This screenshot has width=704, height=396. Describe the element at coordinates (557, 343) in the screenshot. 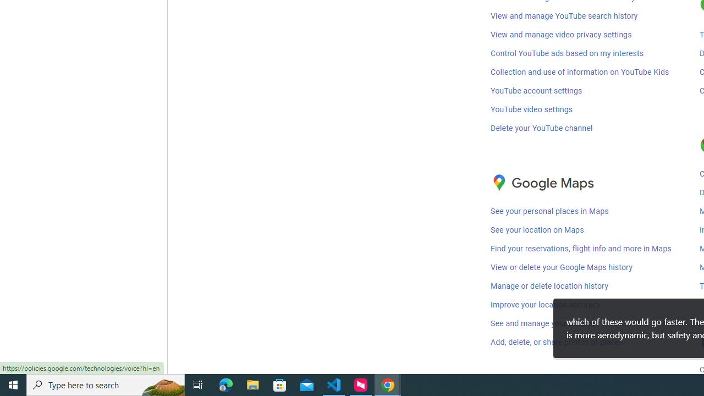

I see `Add, delete, or share photos of places` at that location.